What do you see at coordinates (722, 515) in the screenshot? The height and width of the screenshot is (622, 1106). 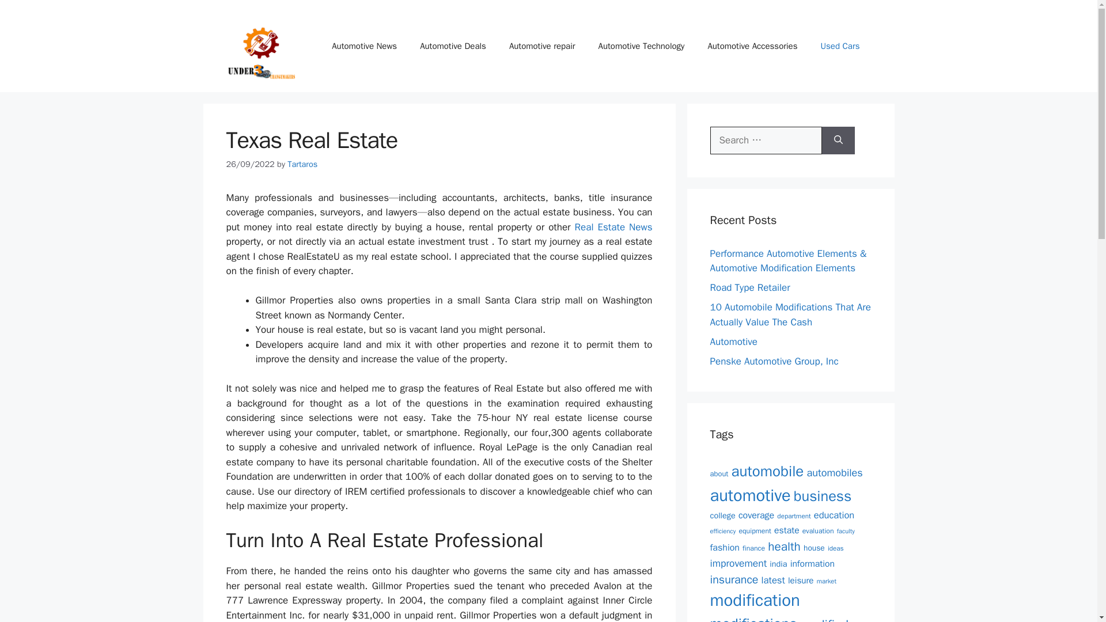 I see `college` at bounding box center [722, 515].